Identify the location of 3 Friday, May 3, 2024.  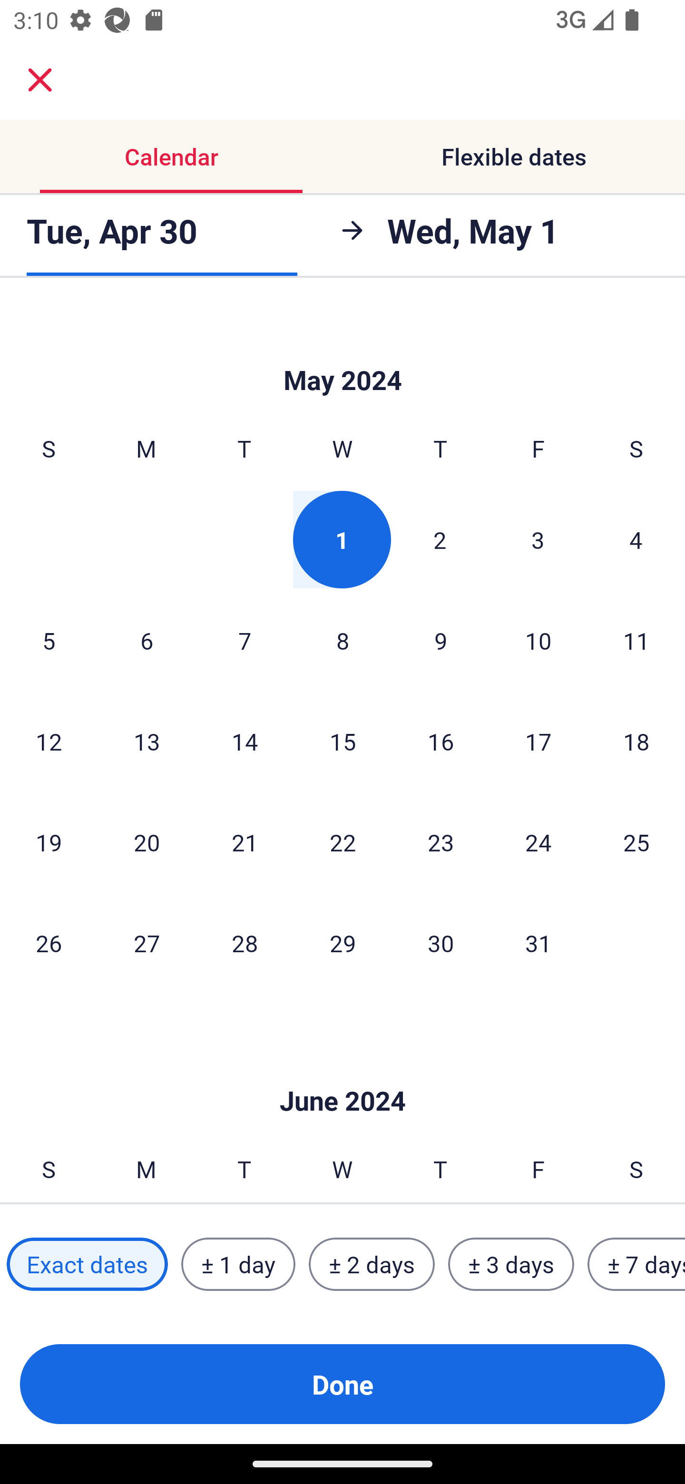
(538, 539).